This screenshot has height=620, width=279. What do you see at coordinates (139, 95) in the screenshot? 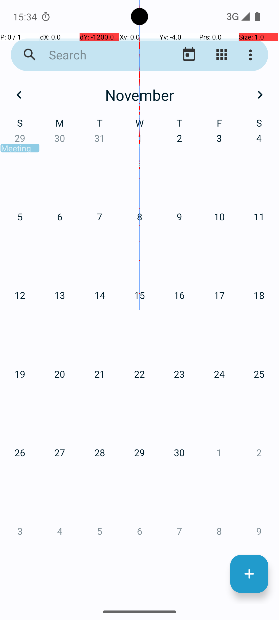
I see `November` at bounding box center [139, 95].